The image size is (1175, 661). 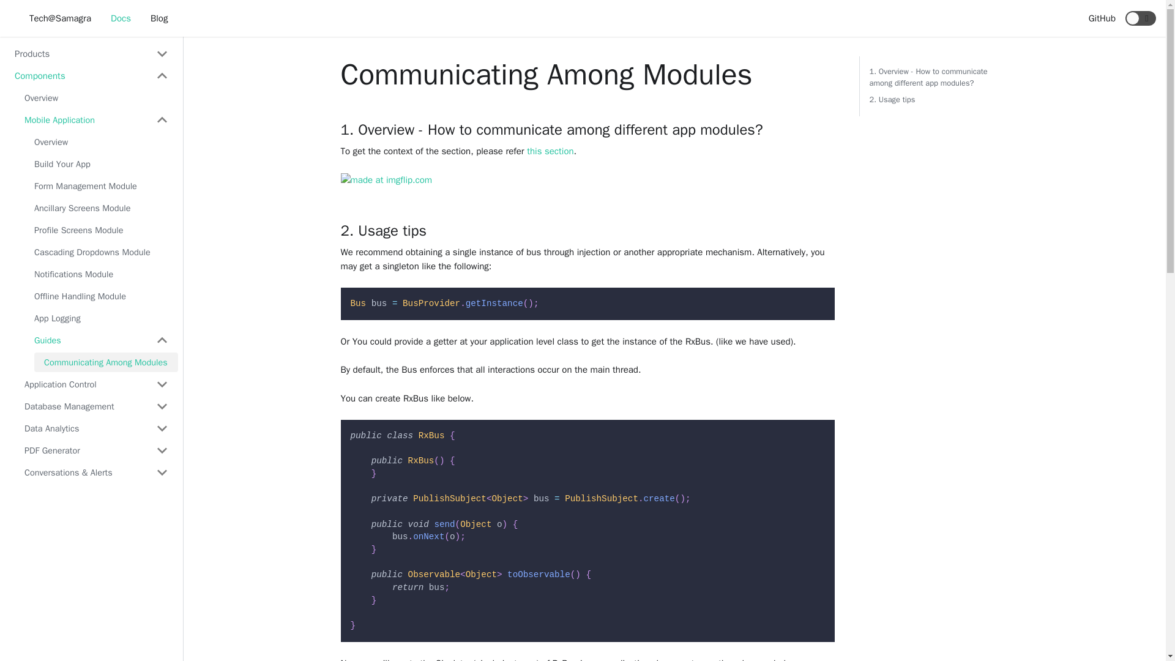 What do you see at coordinates (386, 179) in the screenshot?
I see `made at imgflip.com` at bounding box center [386, 179].